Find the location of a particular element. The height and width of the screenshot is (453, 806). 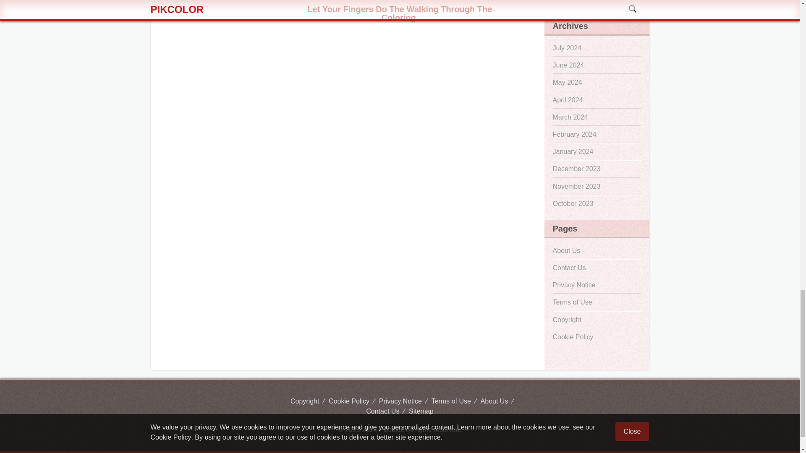

February 2024 is located at coordinates (596, 134).